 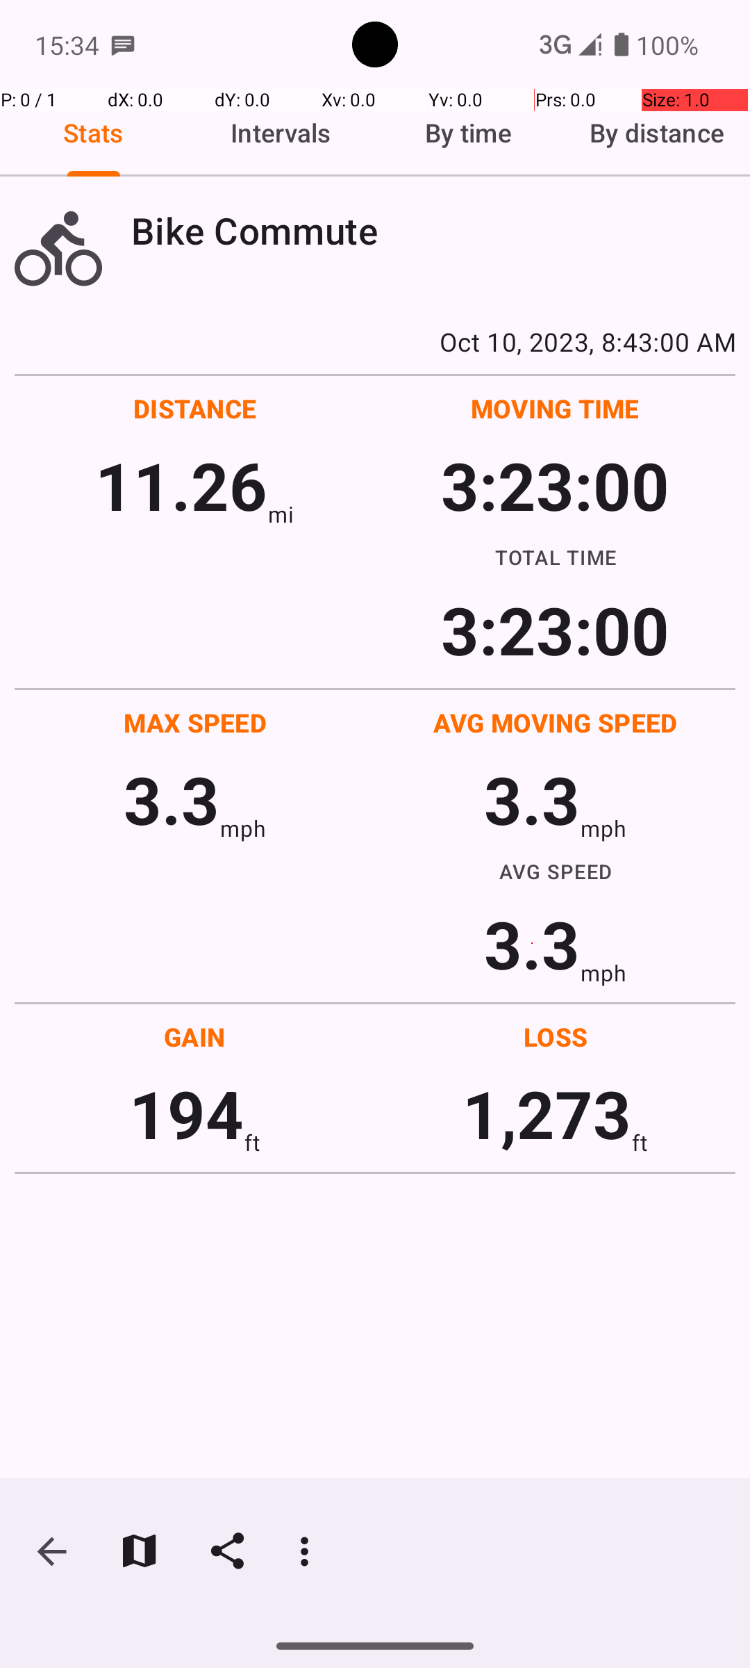 What do you see at coordinates (375, 341) in the screenshot?
I see `Oct 10, 2023, 8:43:00 AM` at bounding box center [375, 341].